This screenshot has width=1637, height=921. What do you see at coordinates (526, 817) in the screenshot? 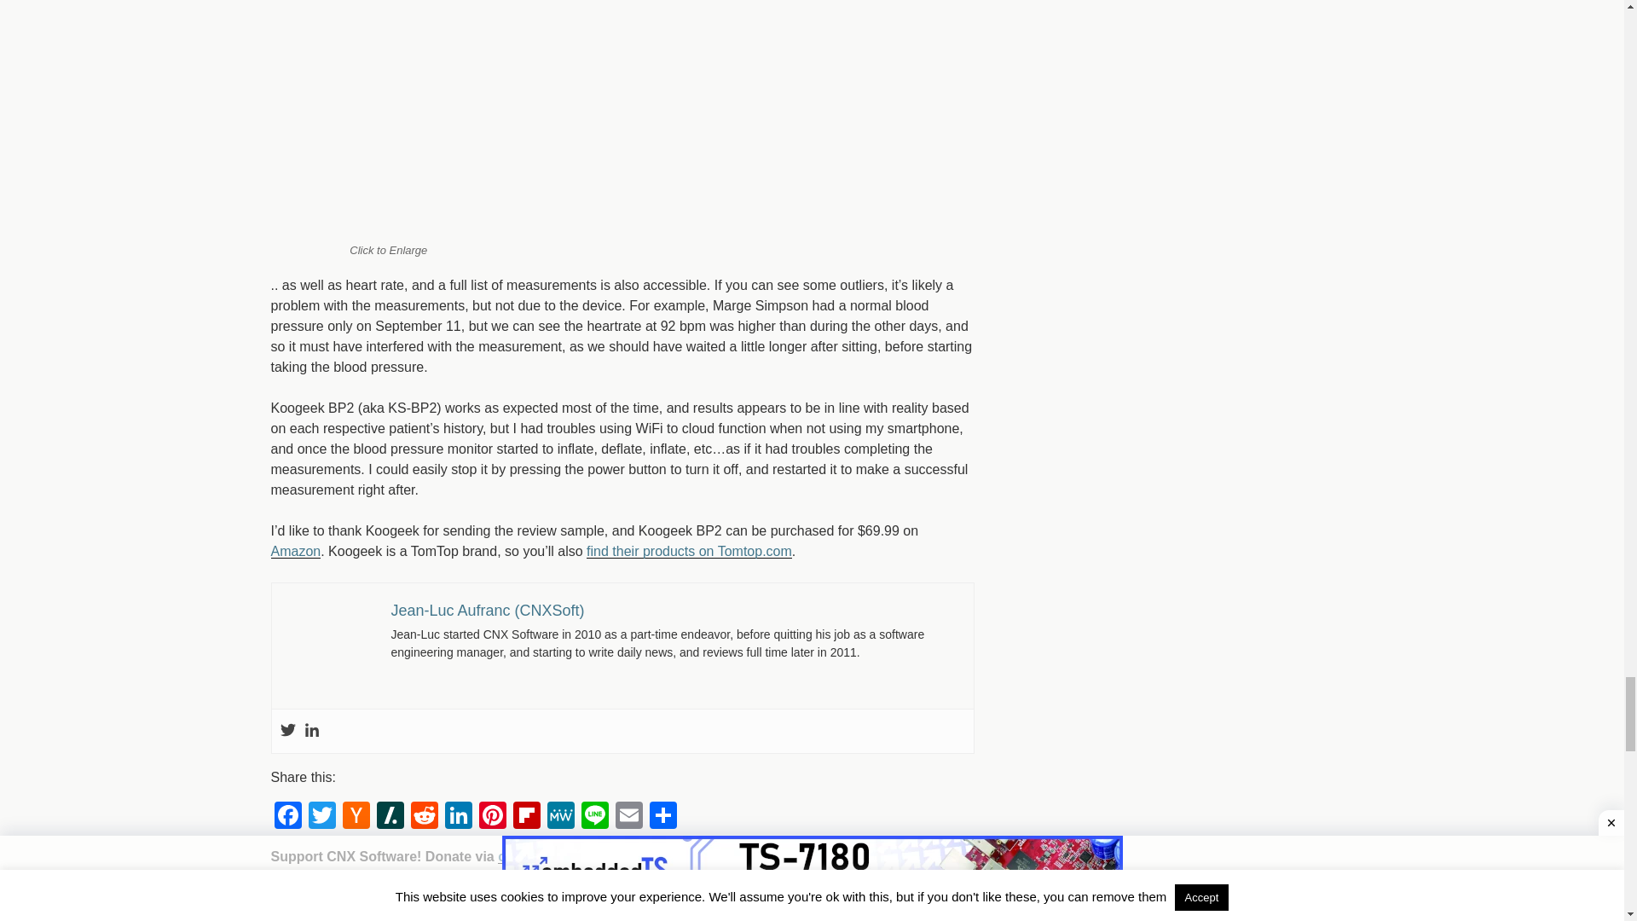
I see `Flipboard` at bounding box center [526, 817].